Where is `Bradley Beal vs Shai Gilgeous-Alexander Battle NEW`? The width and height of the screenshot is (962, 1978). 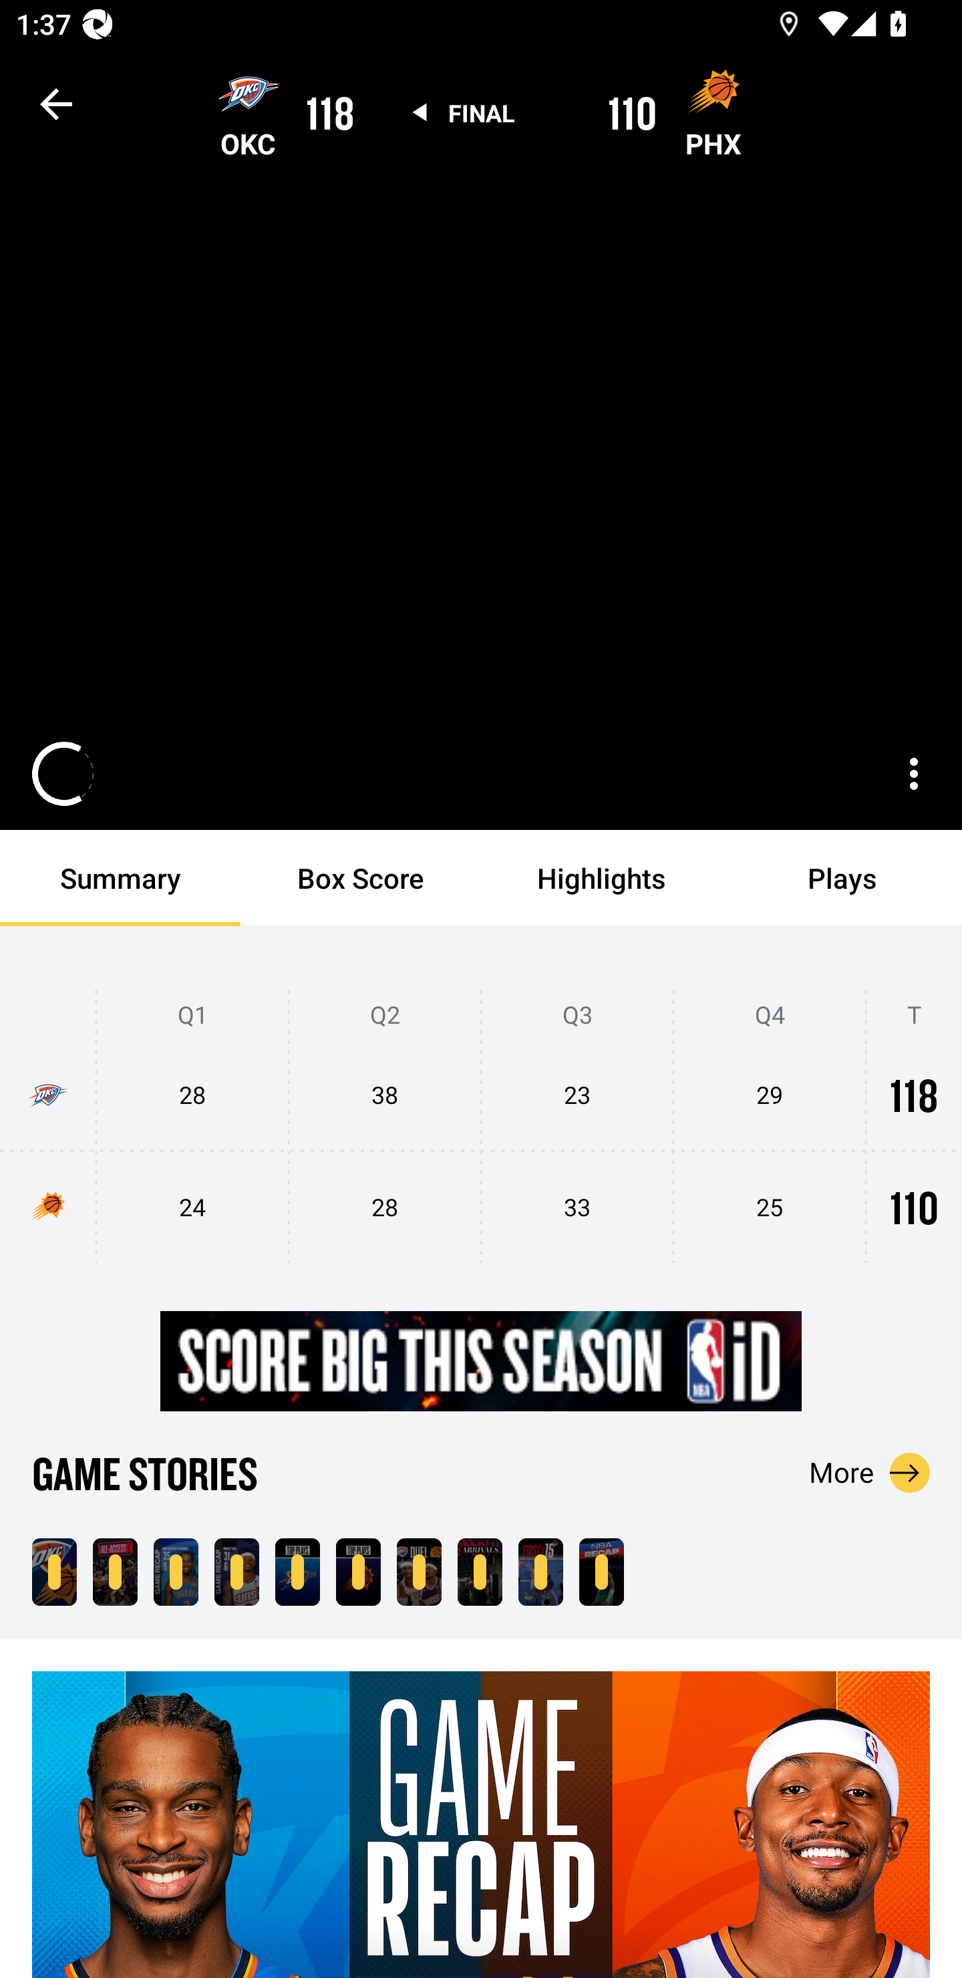
Bradley Beal vs Shai Gilgeous-Alexander Battle NEW is located at coordinates (418, 1572).